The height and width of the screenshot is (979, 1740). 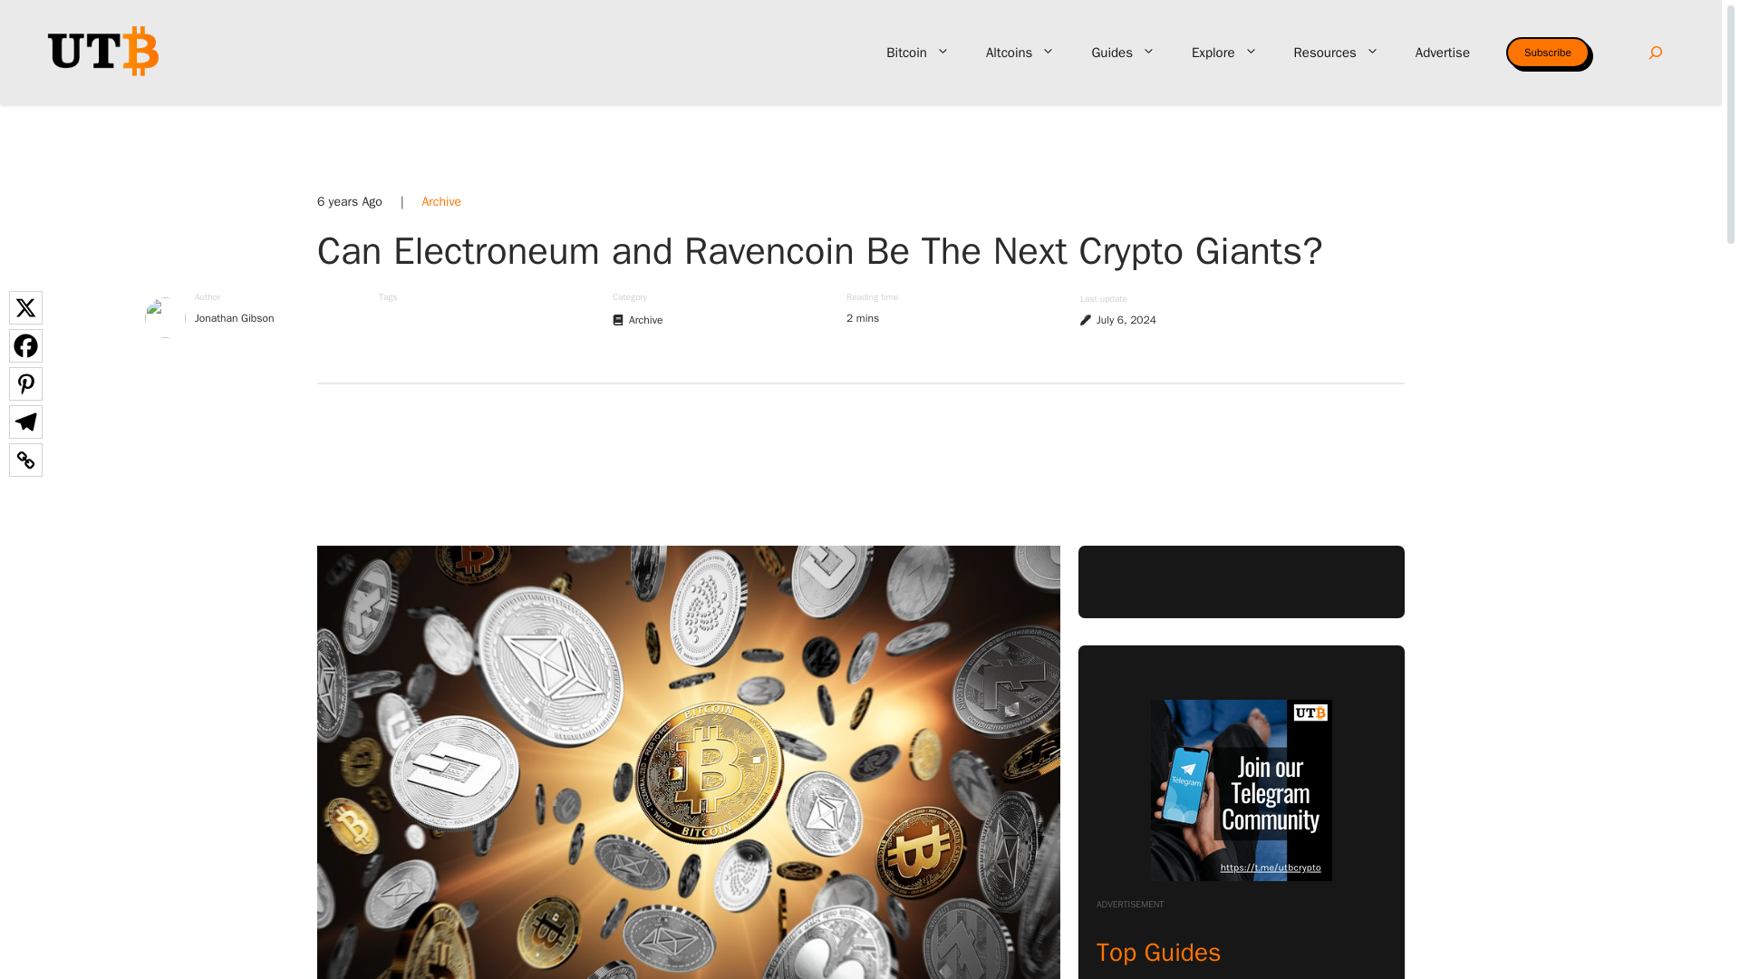 I want to click on Explore, so click(x=1223, y=53).